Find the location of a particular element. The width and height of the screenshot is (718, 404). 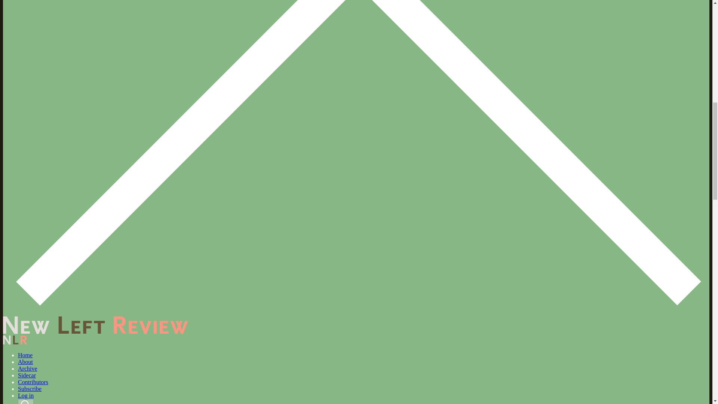

Archive is located at coordinates (28, 368).